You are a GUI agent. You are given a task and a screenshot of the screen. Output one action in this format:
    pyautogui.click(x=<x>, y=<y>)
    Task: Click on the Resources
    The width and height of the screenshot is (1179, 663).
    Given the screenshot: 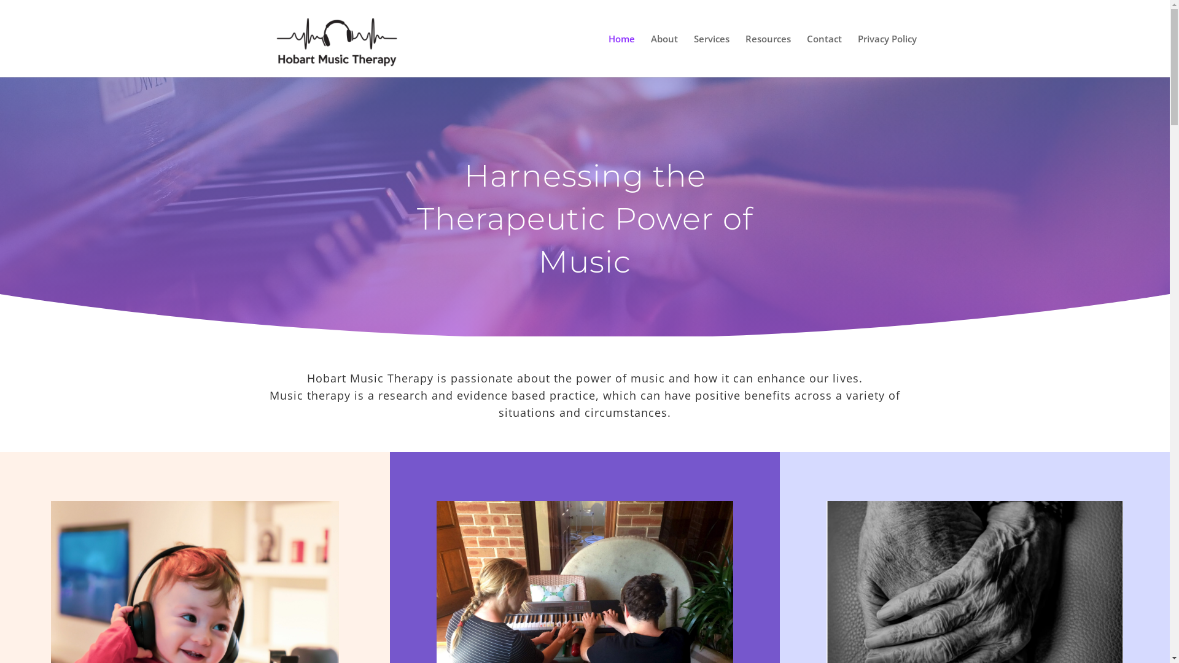 What is the action you would take?
    pyautogui.click(x=768, y=56)
    